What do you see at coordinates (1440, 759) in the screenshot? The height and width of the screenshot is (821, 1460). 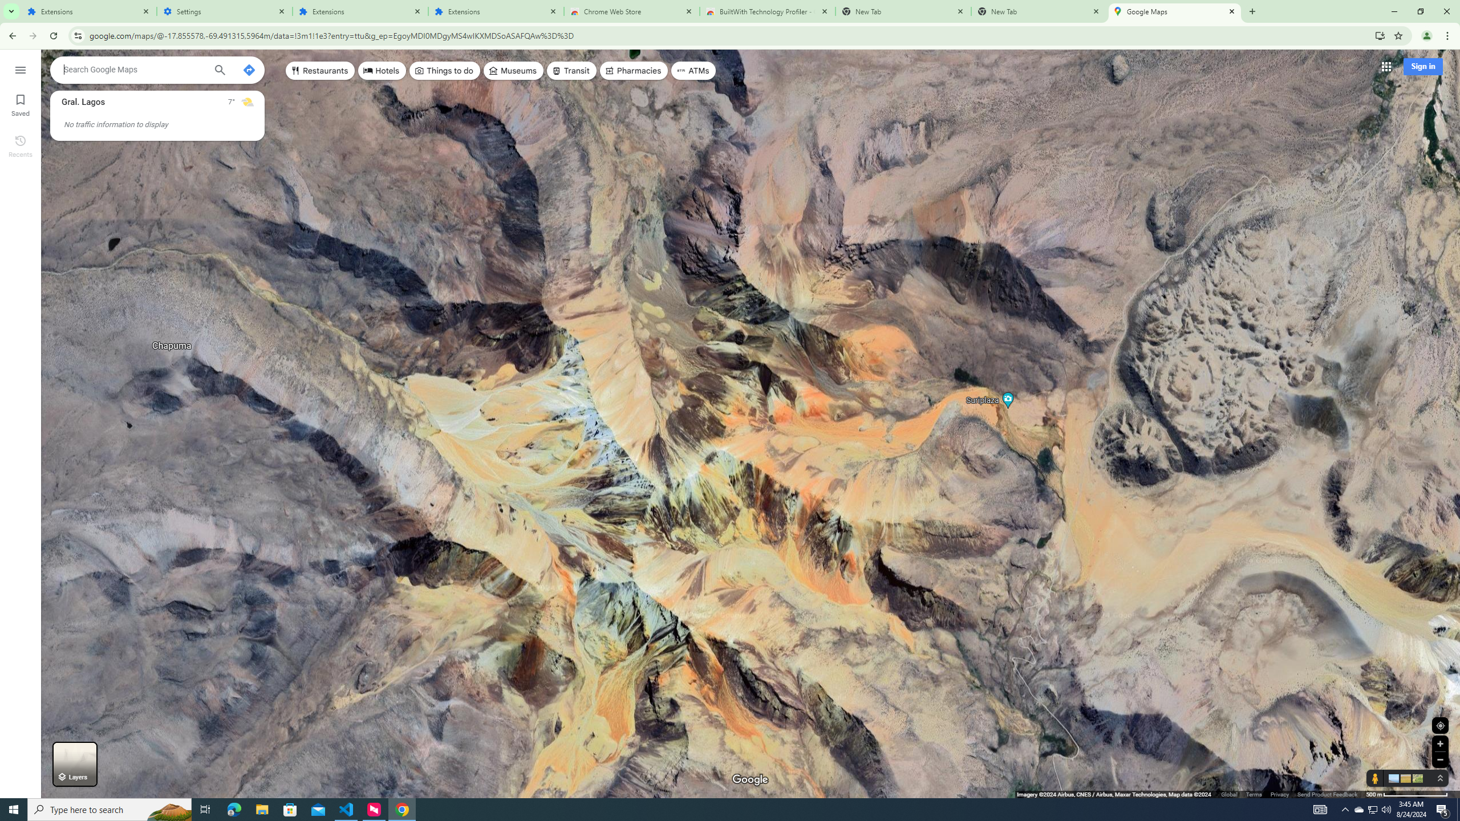 I see `Zoom out` at bounding box center [1440, 759].